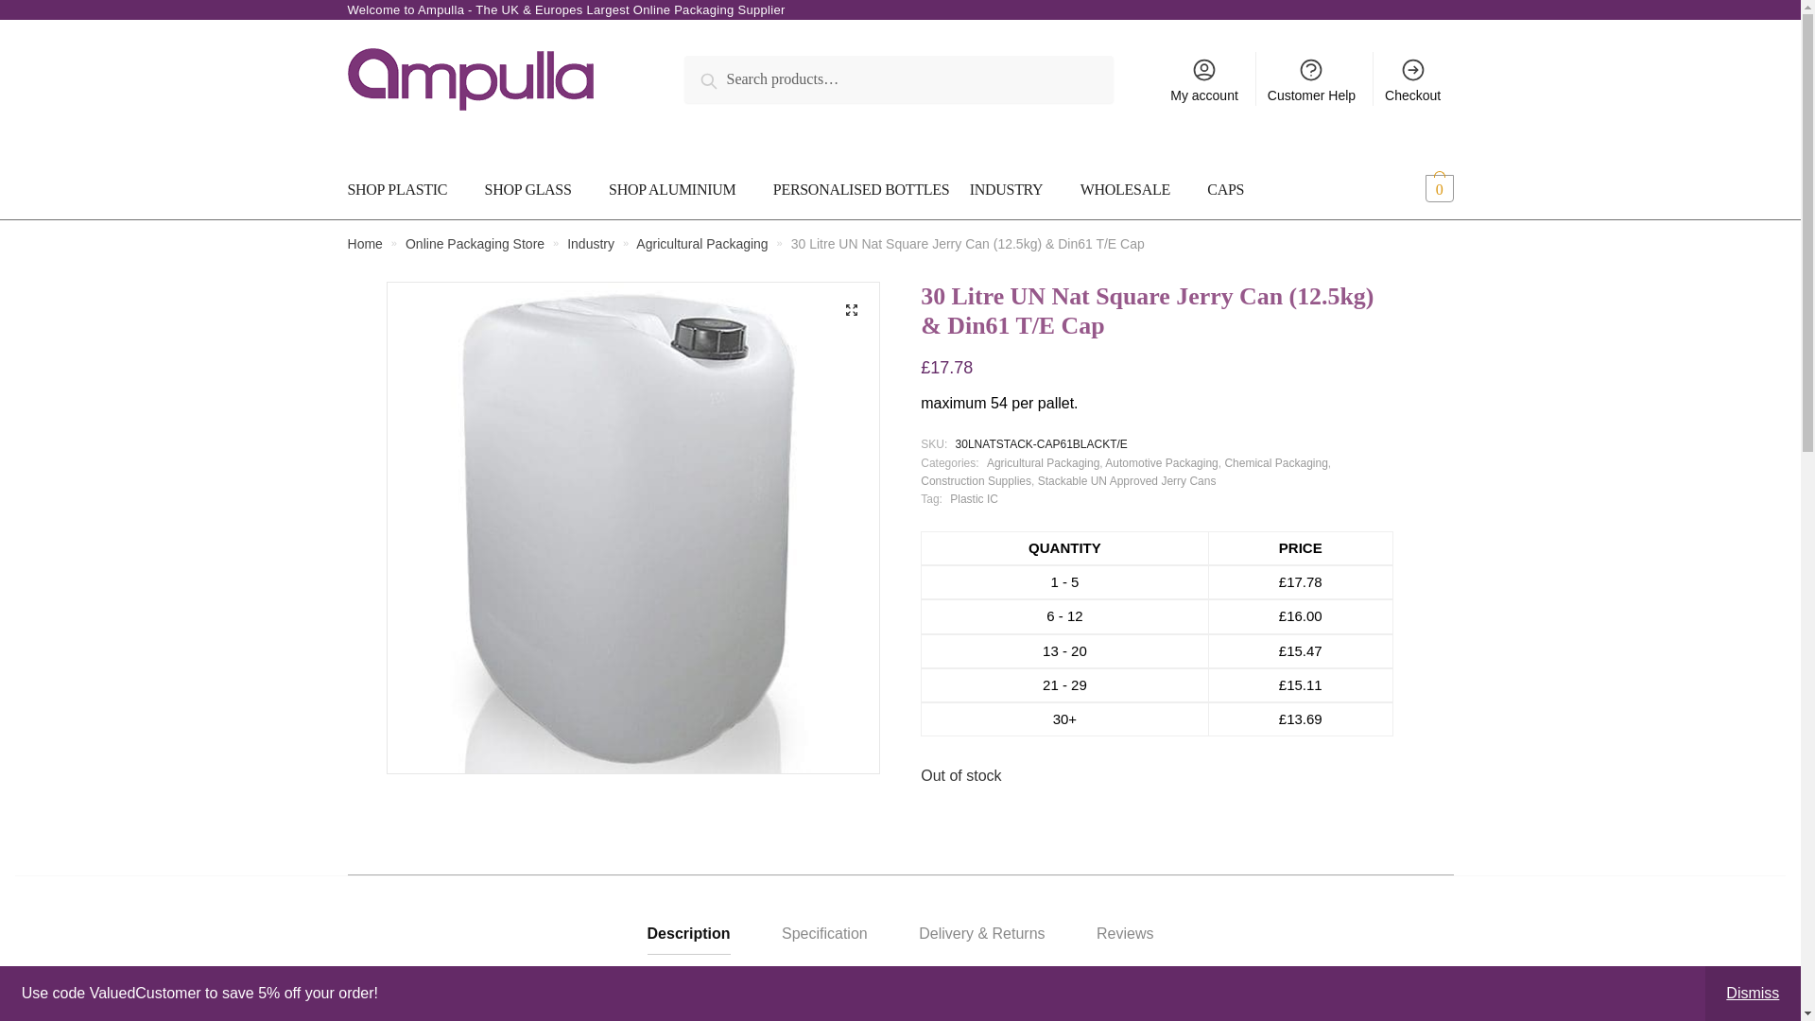 The image size is (1815, 1021). Describe the element at coordinates (1157, 519) in the screenshot. I see `Customer reviews powered by Trustpilot` at that location.